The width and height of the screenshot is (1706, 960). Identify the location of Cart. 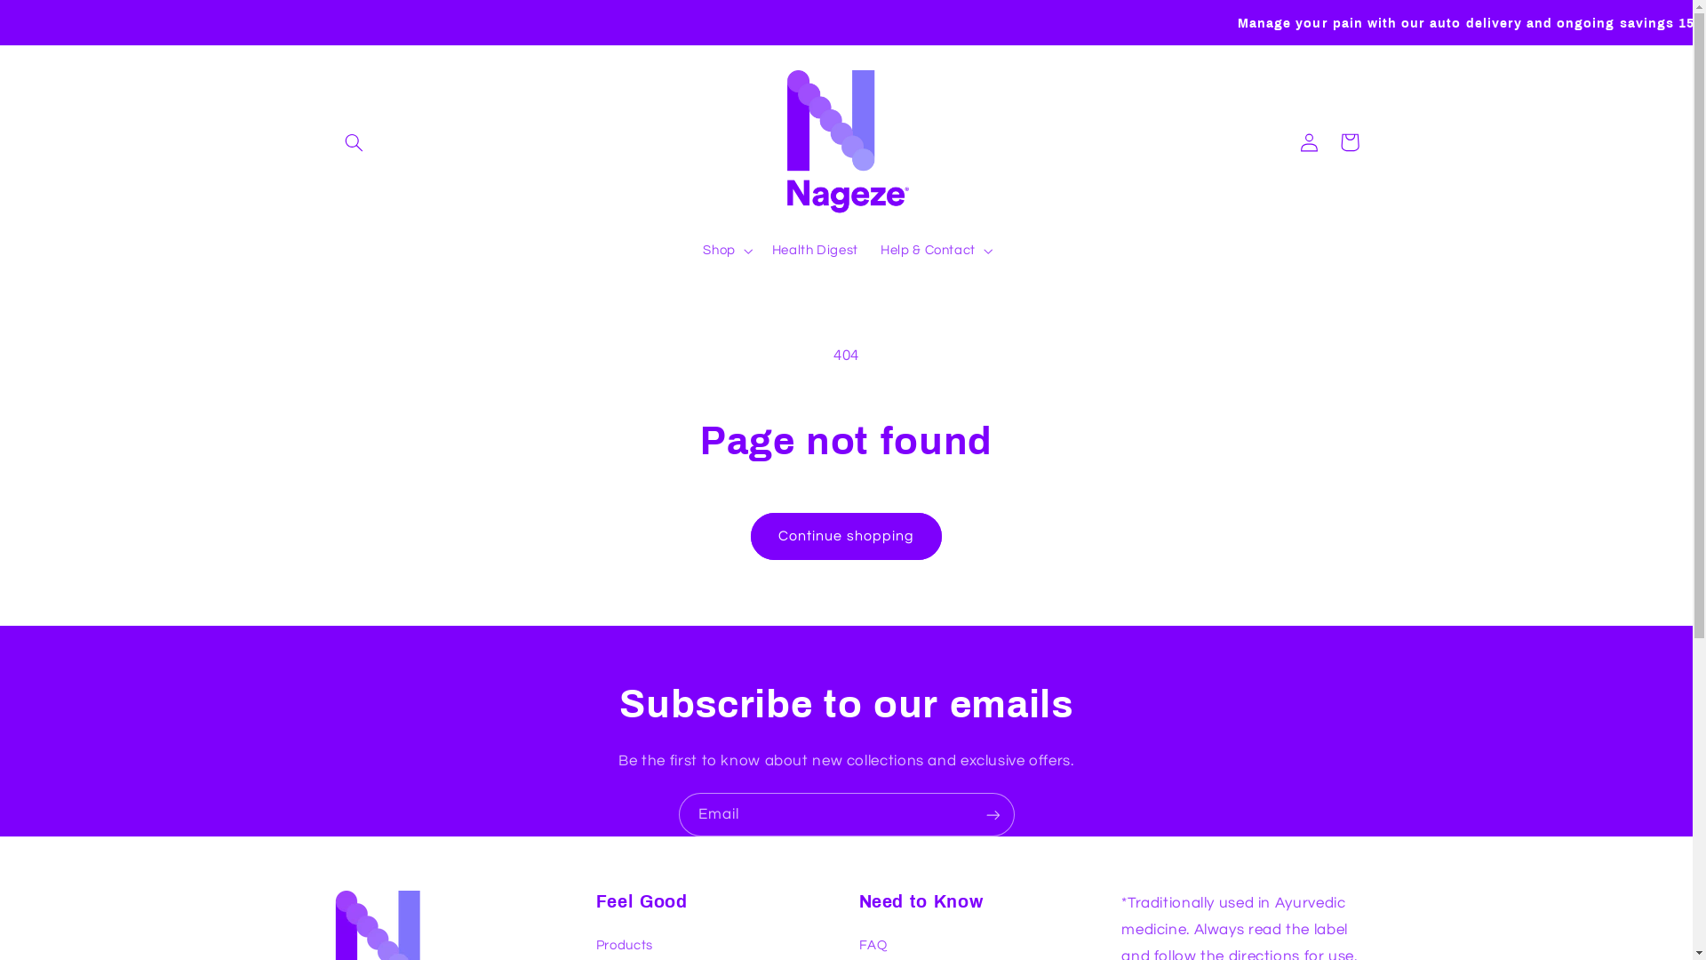
(1350, 142).